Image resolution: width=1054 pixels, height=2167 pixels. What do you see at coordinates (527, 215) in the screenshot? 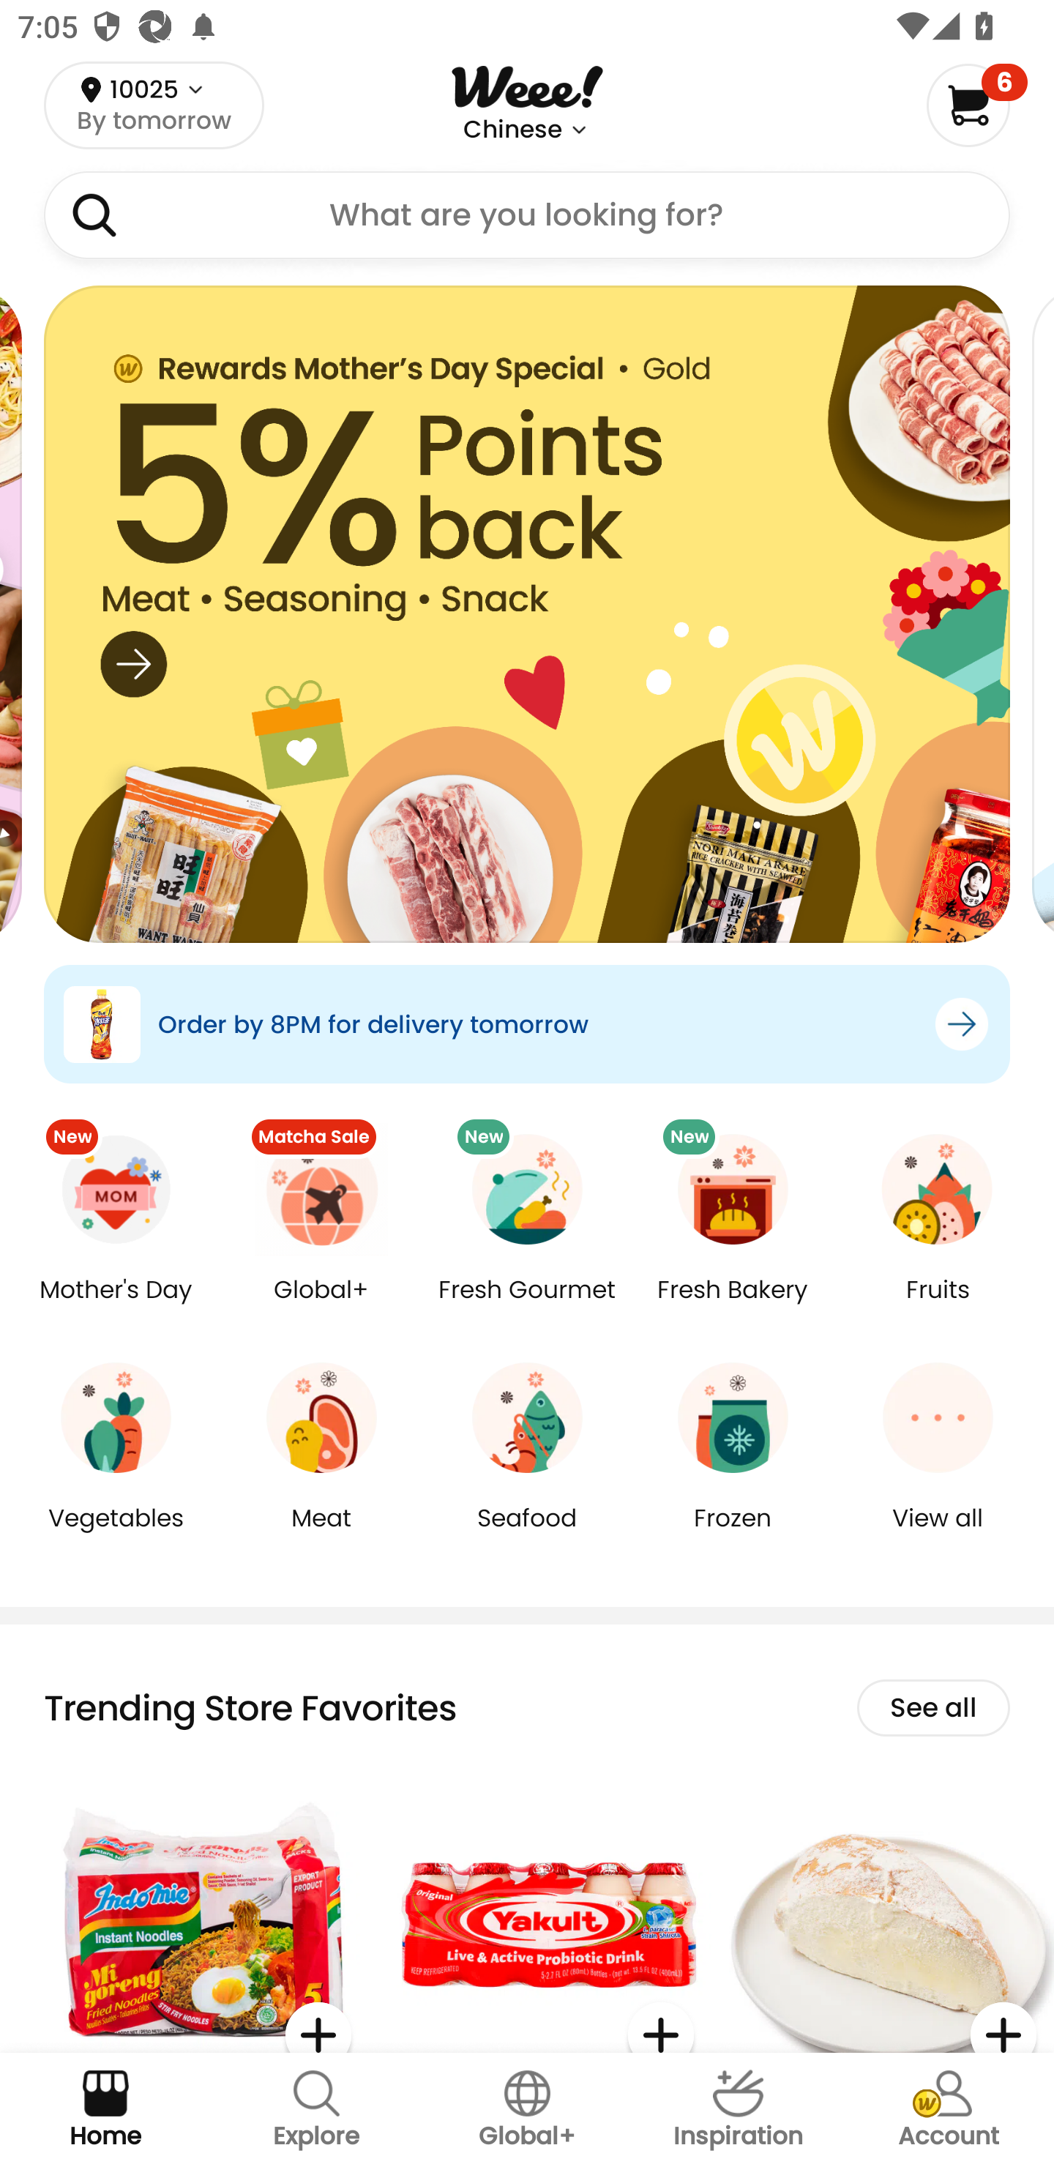
I see `What are you looking for?` at bounding box center [527, 215].